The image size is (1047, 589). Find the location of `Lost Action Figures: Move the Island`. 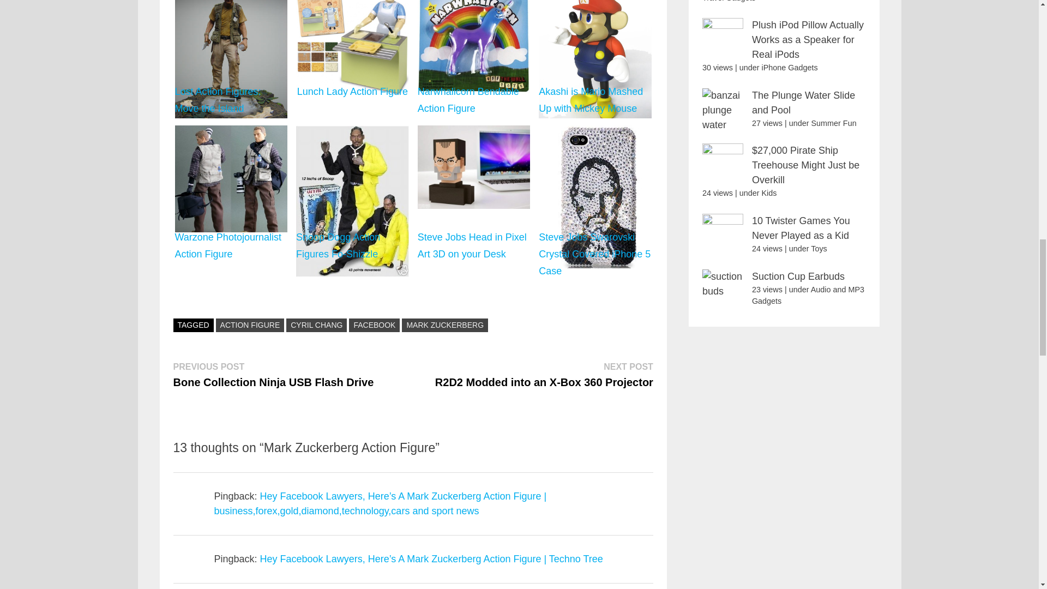

Lost Action Figures: Move the Island is located at coordinates (231, 59).